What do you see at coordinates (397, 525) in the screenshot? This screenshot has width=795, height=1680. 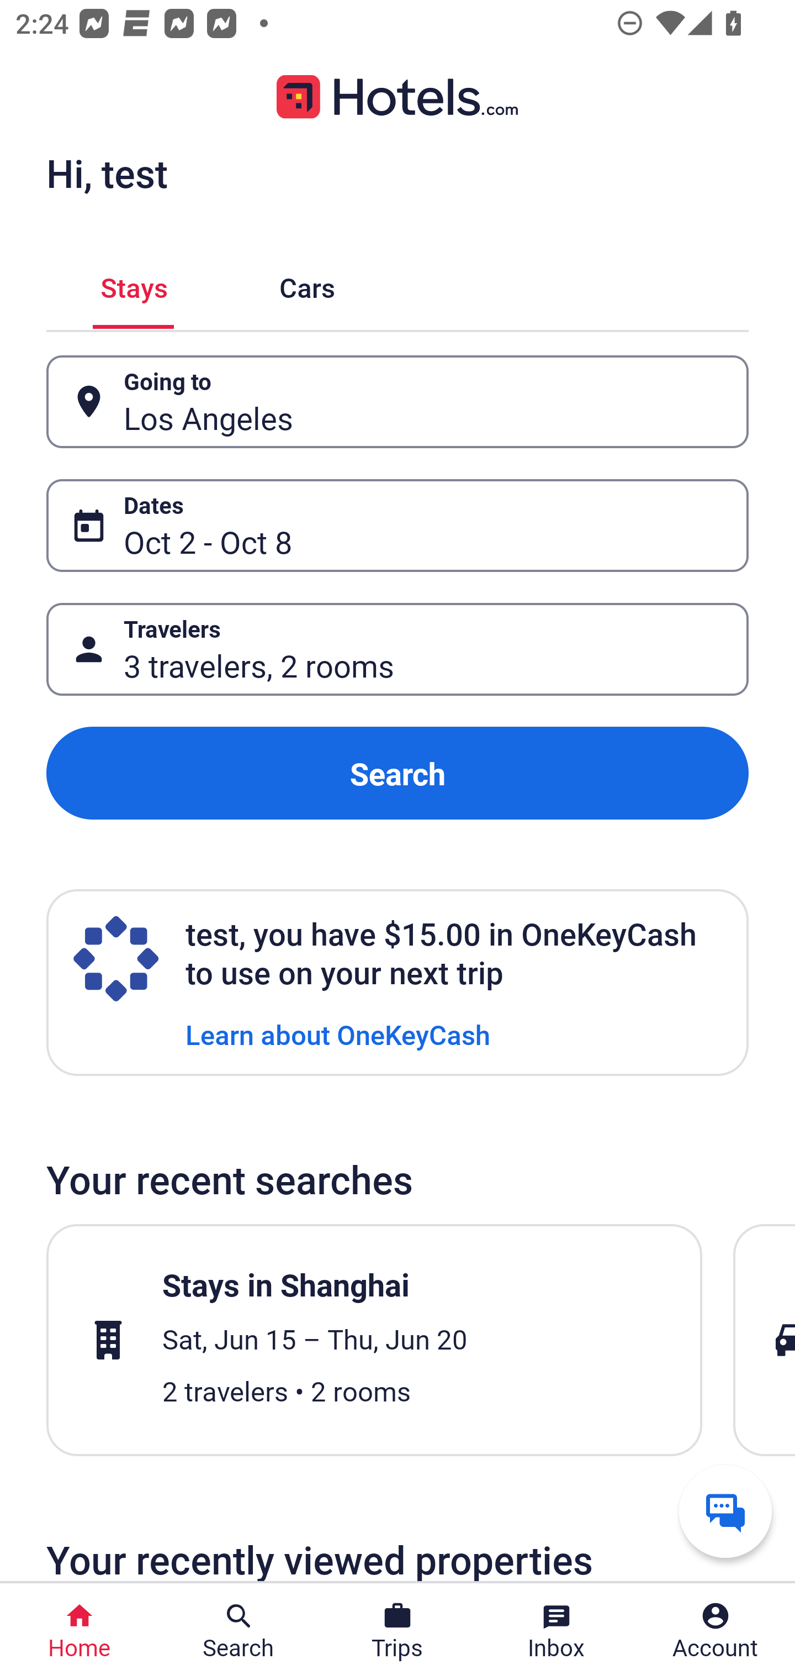 I see `Dates Button Oct 2 - Oct 8` at bounding box center [397, 525].